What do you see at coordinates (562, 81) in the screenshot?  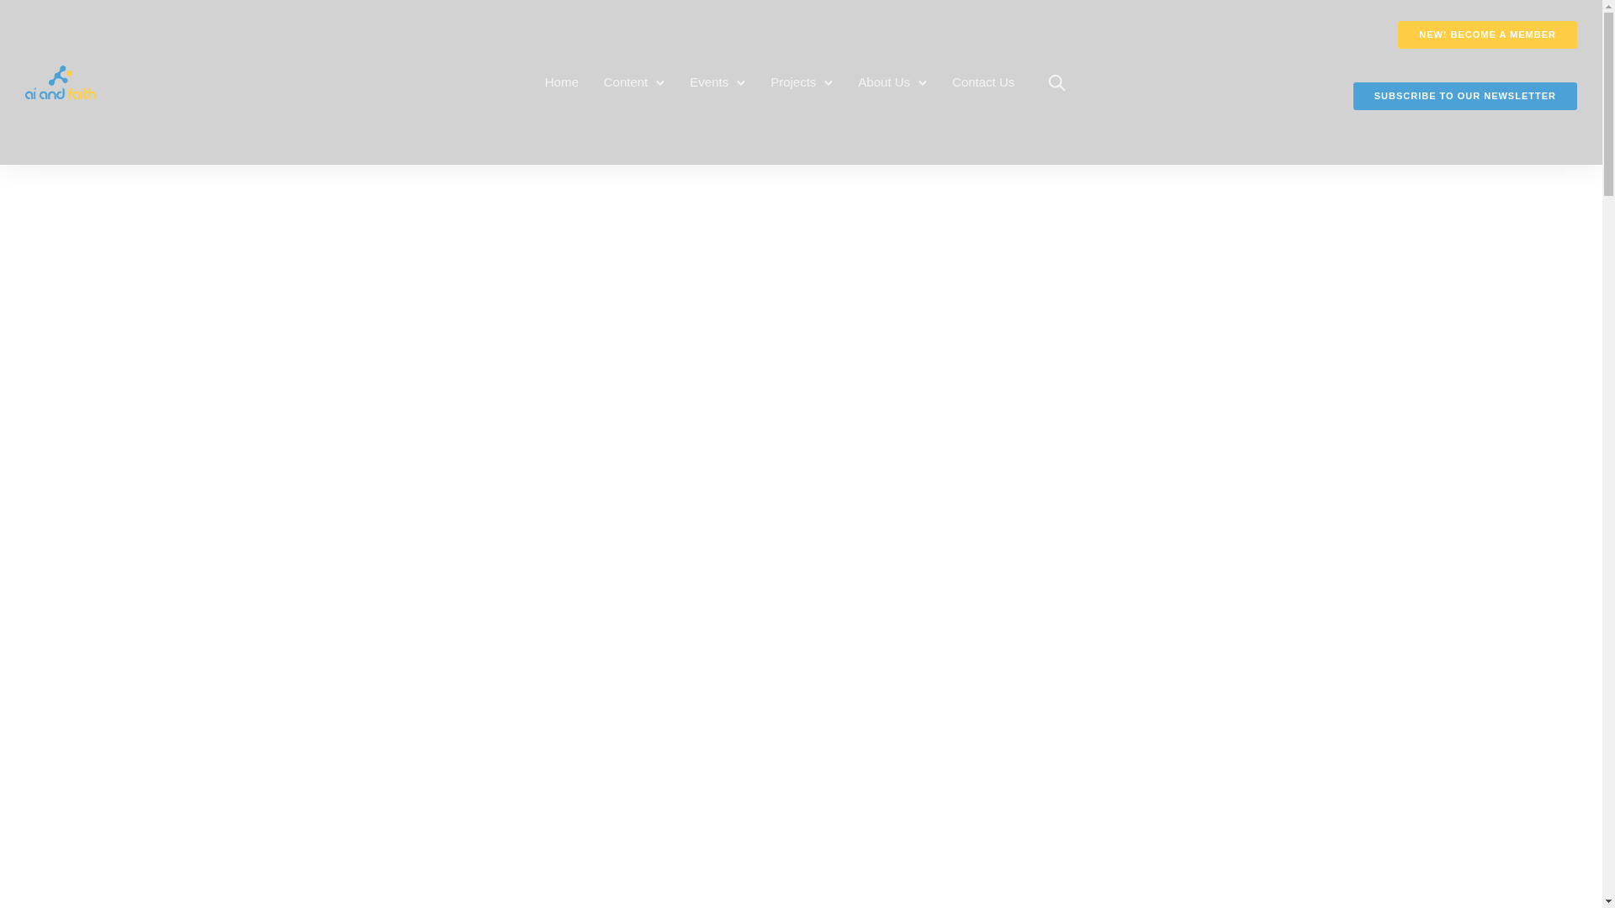 I see `Home` at bounding box center [562, 81].